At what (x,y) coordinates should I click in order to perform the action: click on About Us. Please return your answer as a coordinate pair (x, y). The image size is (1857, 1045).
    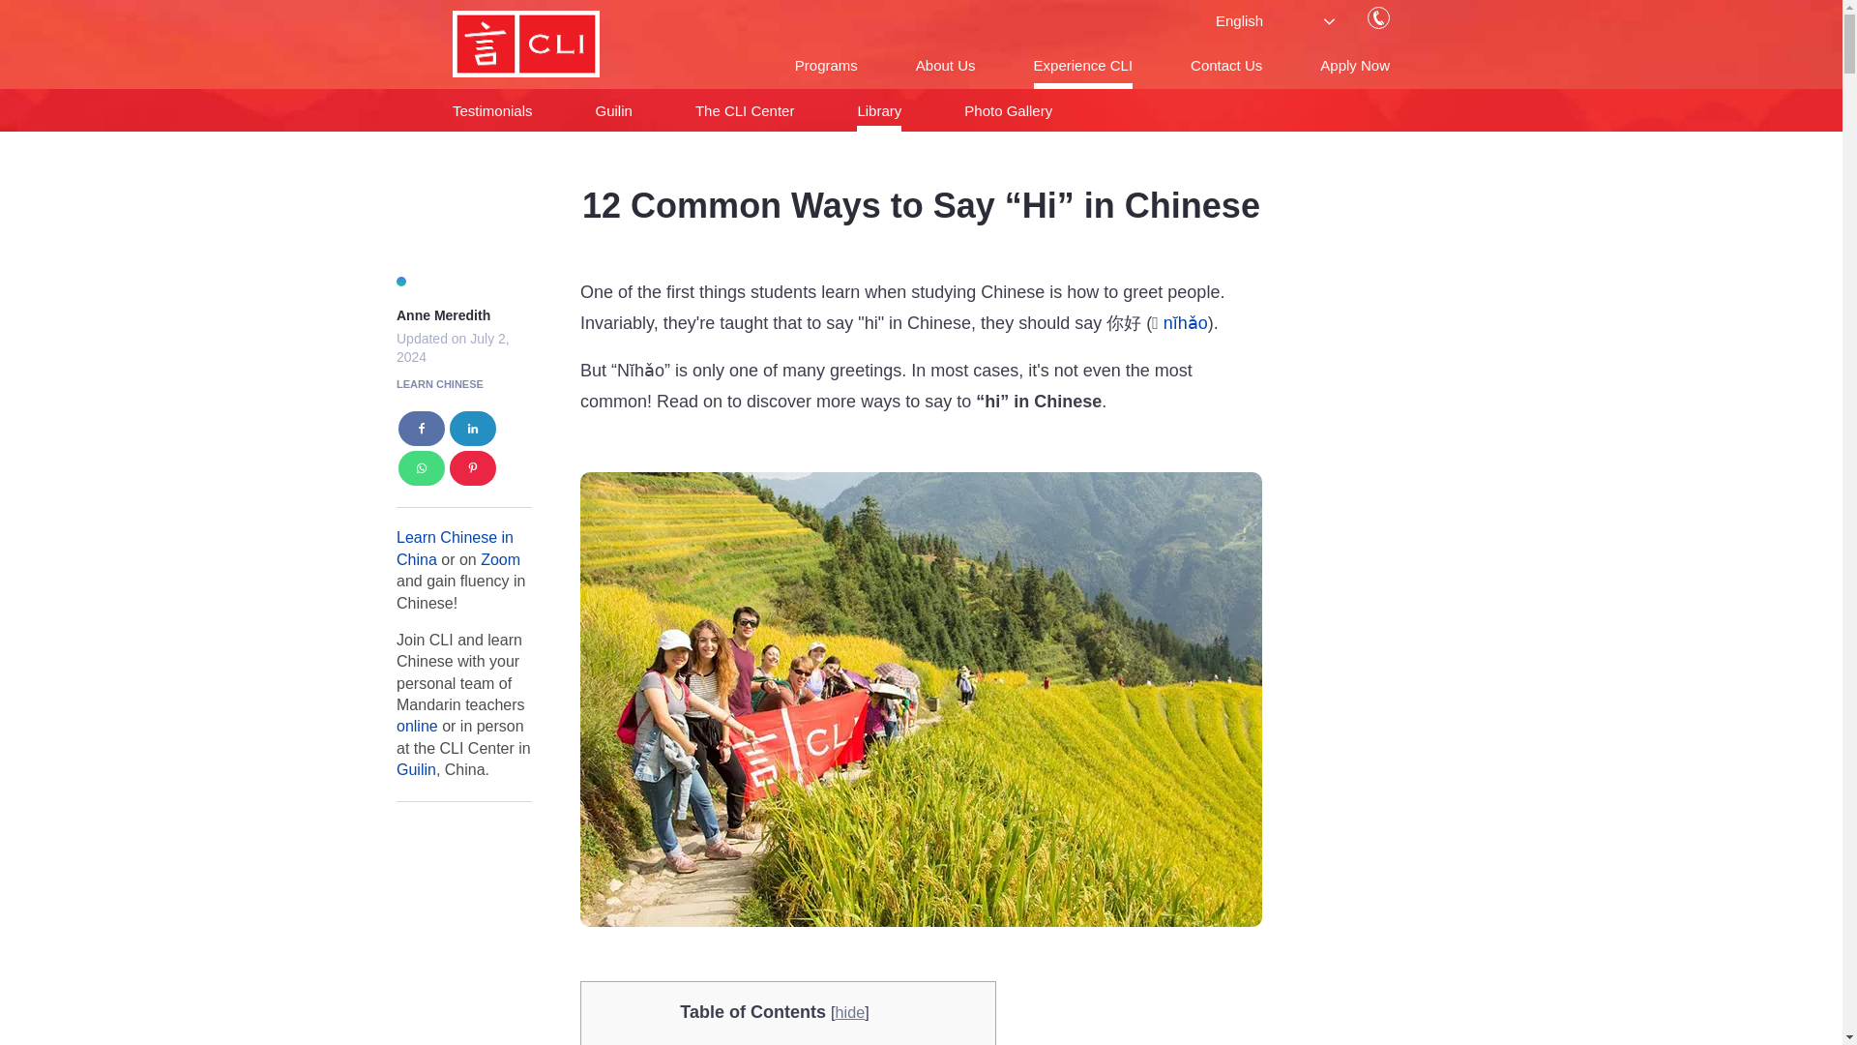
    Looking at the image, I should click on (946, 65).